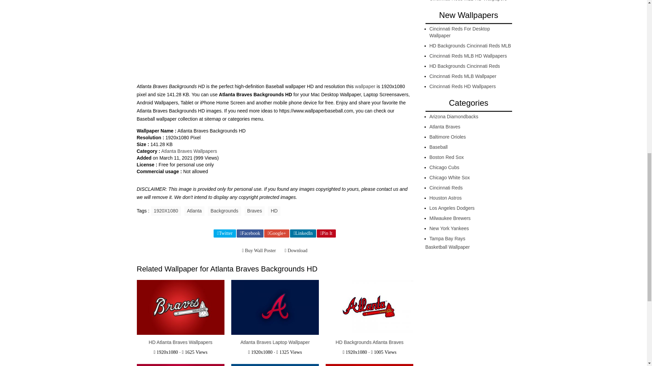 The image size is (652, 366). What do you see at coordinates (180, 342) in the screenshot?
I see `HD Atlanta Braves Wallpapers` at bounding box center [180, 342].